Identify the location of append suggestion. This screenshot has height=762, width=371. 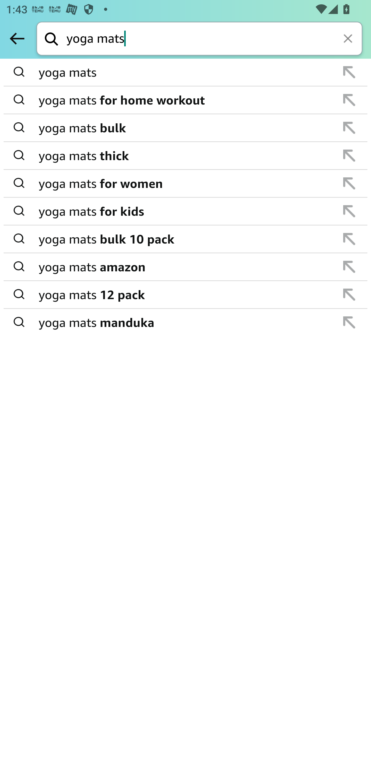
(349, 295).